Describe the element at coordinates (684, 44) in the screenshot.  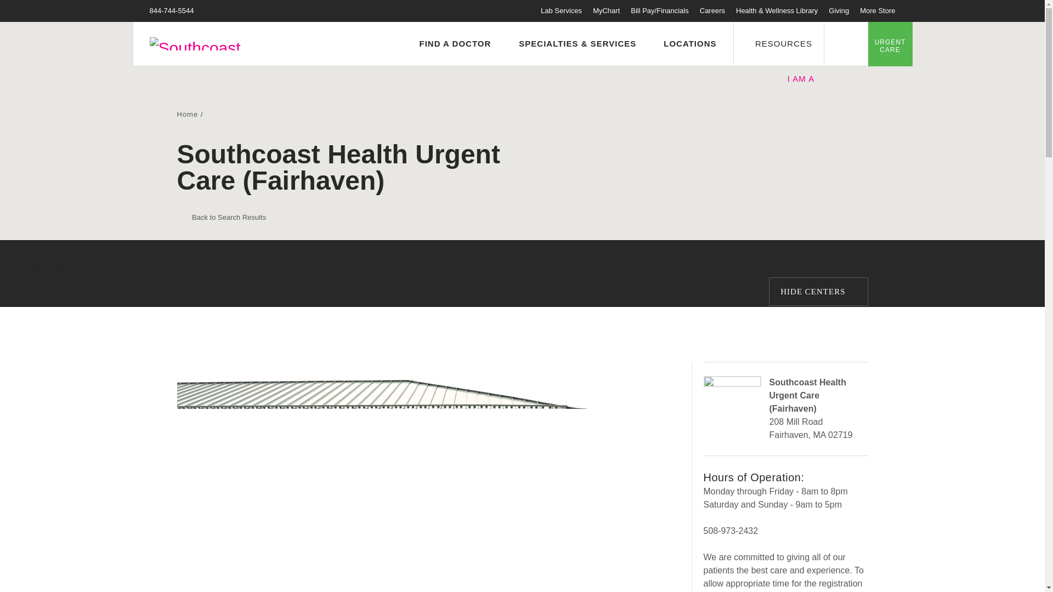
I see `LOCATIONS` at that location.